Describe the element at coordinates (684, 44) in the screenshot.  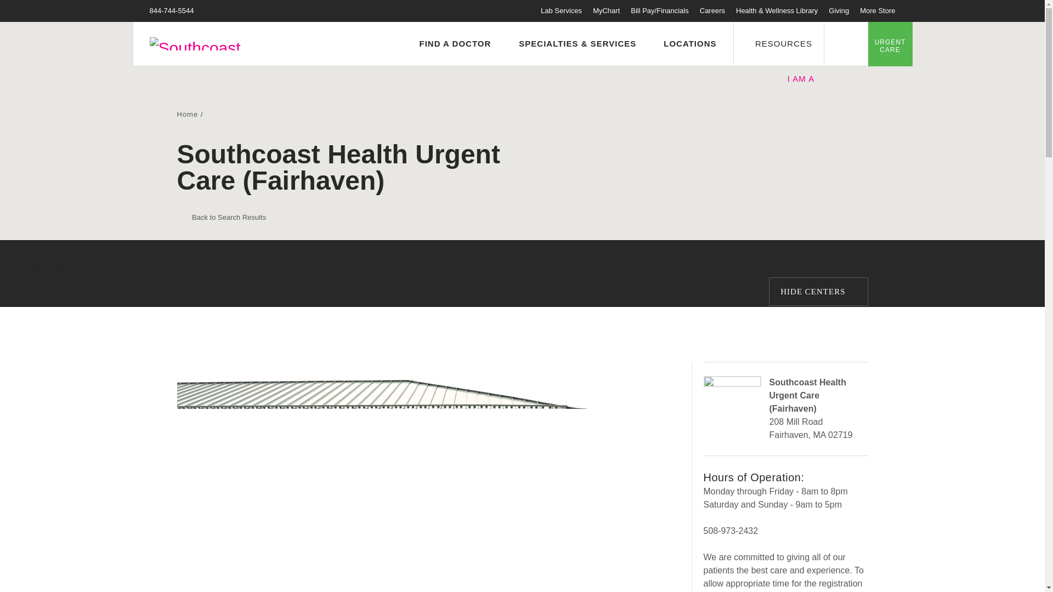
I see `LOCATIONS` at that location.